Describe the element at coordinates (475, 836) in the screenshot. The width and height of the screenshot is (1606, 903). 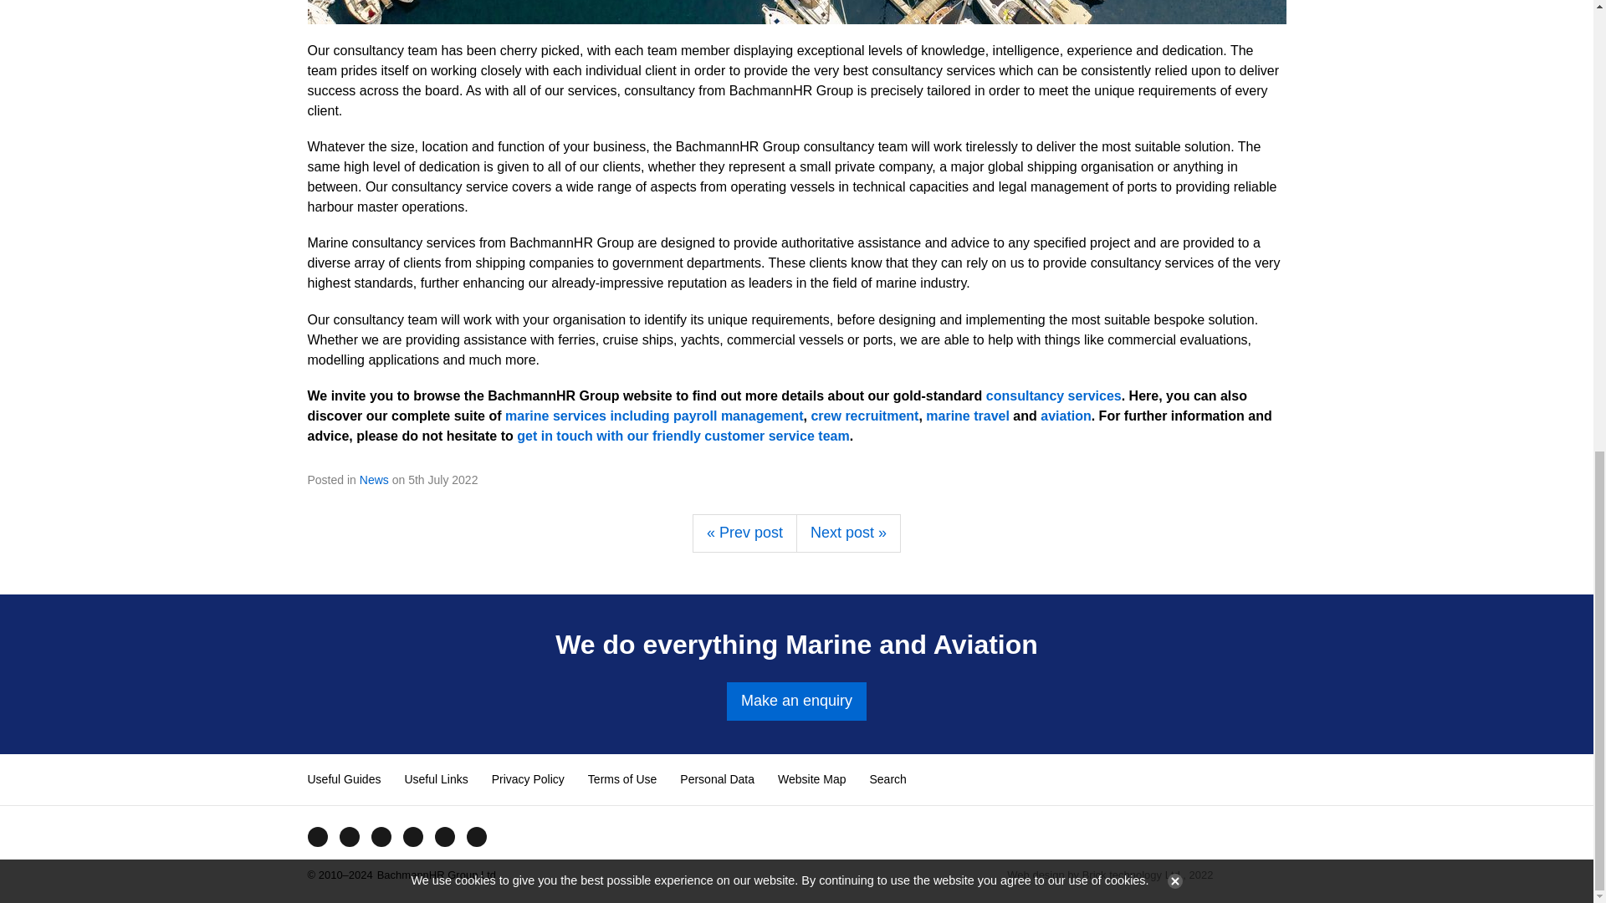
I see `Newsletter` at that location.